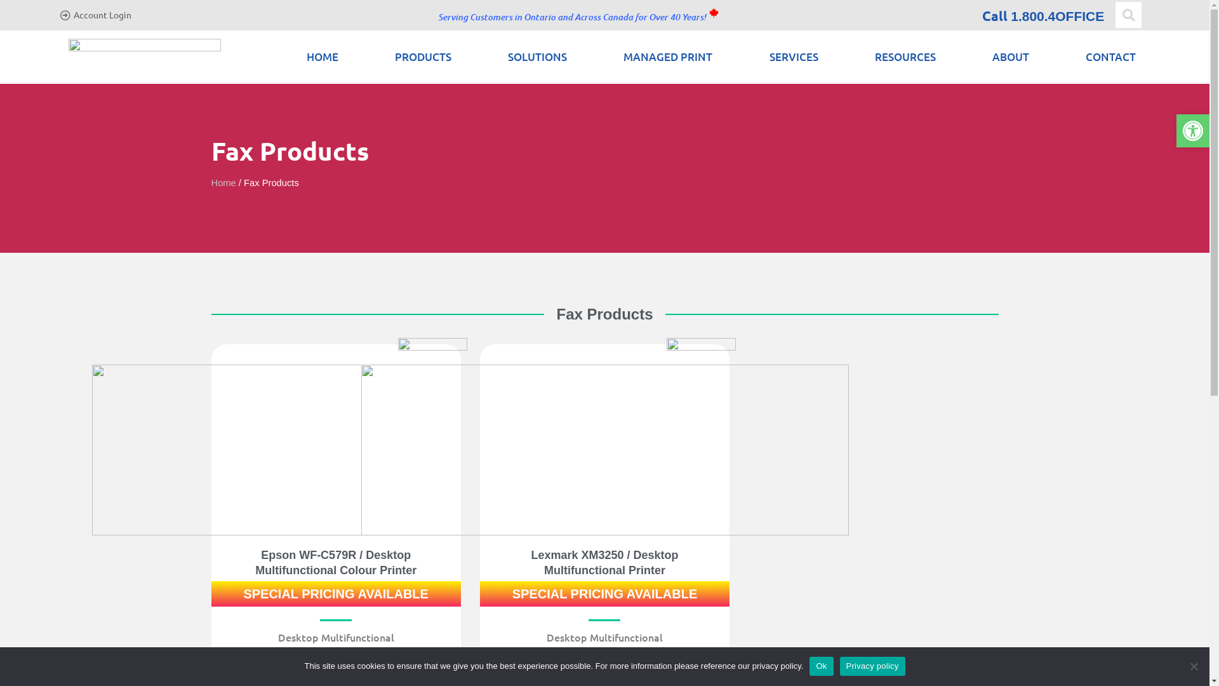 The width and height of the screenshot is (1219, 686). I want to click on Account Login, so click(103, 15).